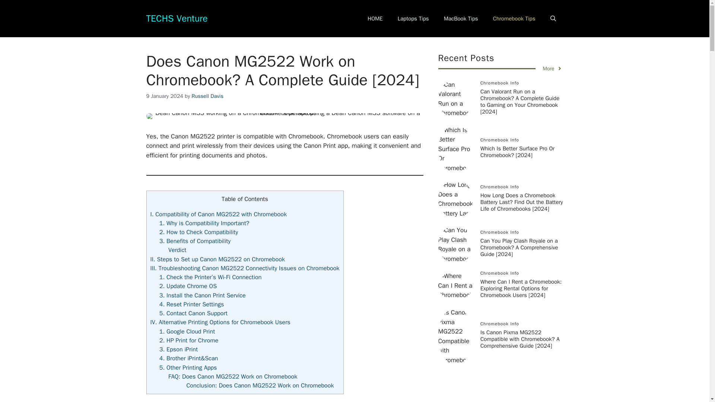 This screenshot has height=402, width=715. I want to click on IV. Alternative Printing Options for Chromebook Users, so click(220, 322).